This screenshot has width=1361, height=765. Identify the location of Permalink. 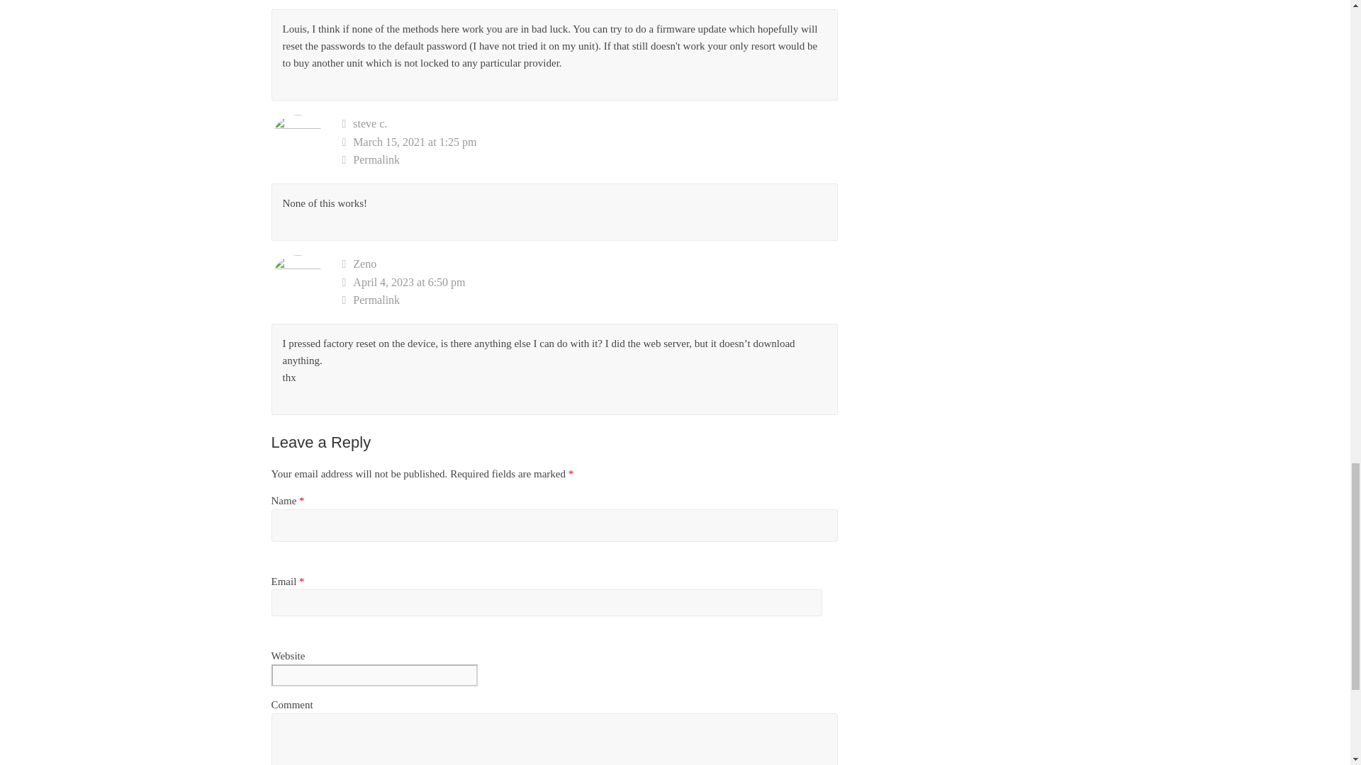
(590, 159).